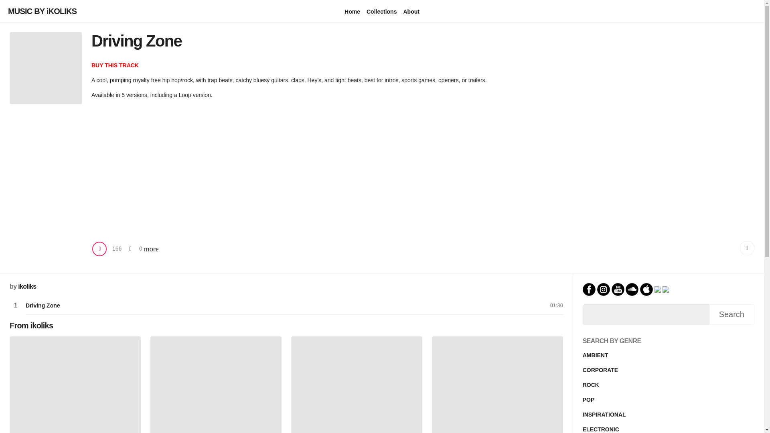  I want to click on MUSIC BY iKOLIKS, so click(41, 11).